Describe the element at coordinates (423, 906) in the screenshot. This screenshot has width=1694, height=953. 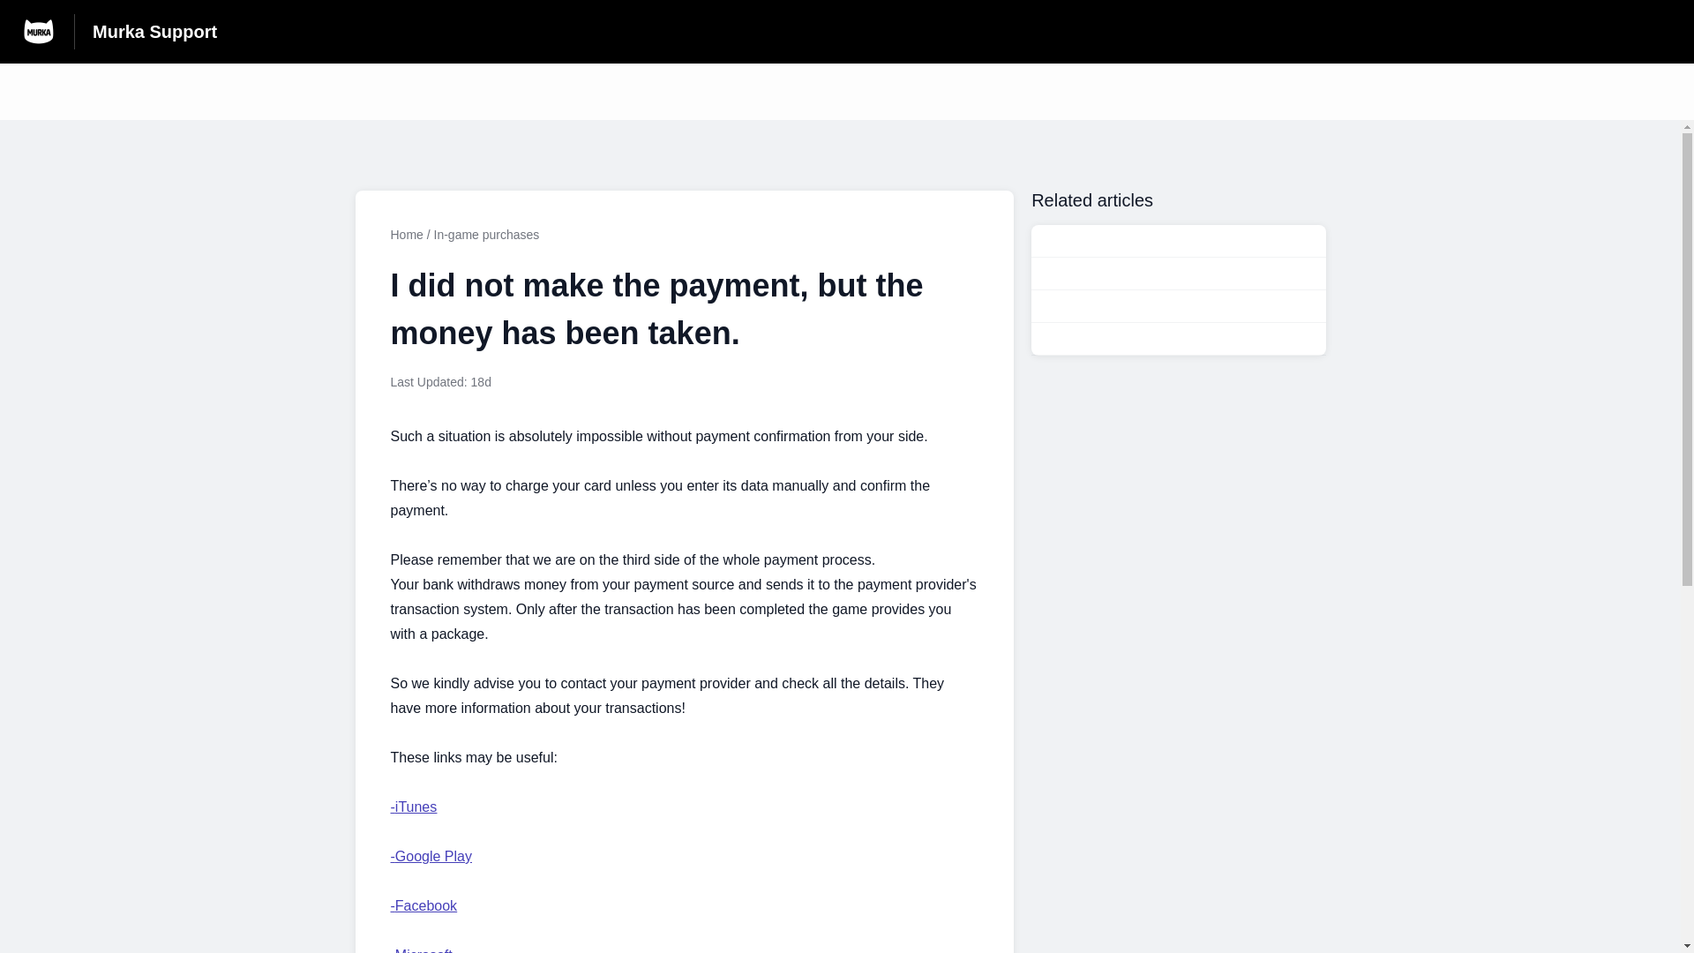
I see `Murka Support` at that location.